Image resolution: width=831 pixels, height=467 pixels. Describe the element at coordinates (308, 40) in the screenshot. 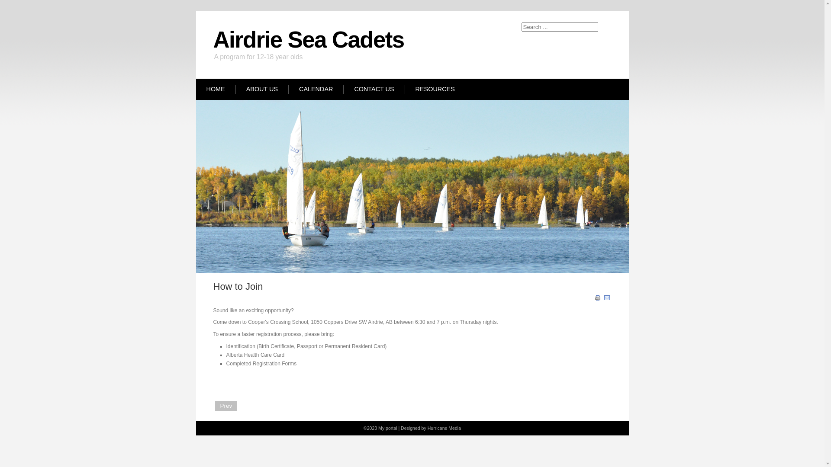

I see `Airdrie Sea Cadets` at that location.